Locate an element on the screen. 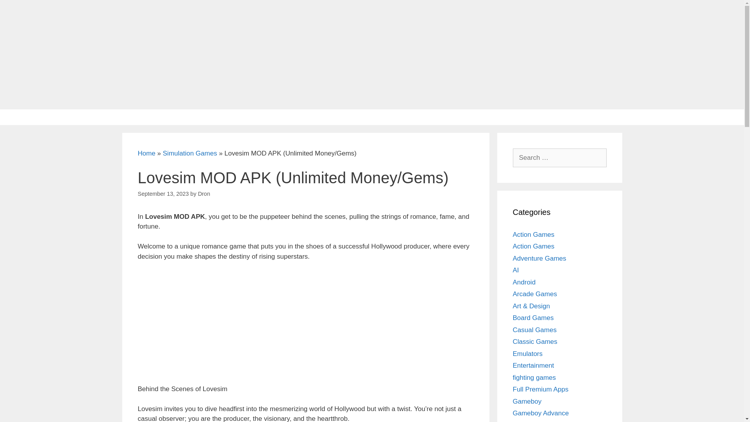 Image resolution: width=750 pixels, height=422 pixels. Adventure Games is located at coordinates (539, 258).